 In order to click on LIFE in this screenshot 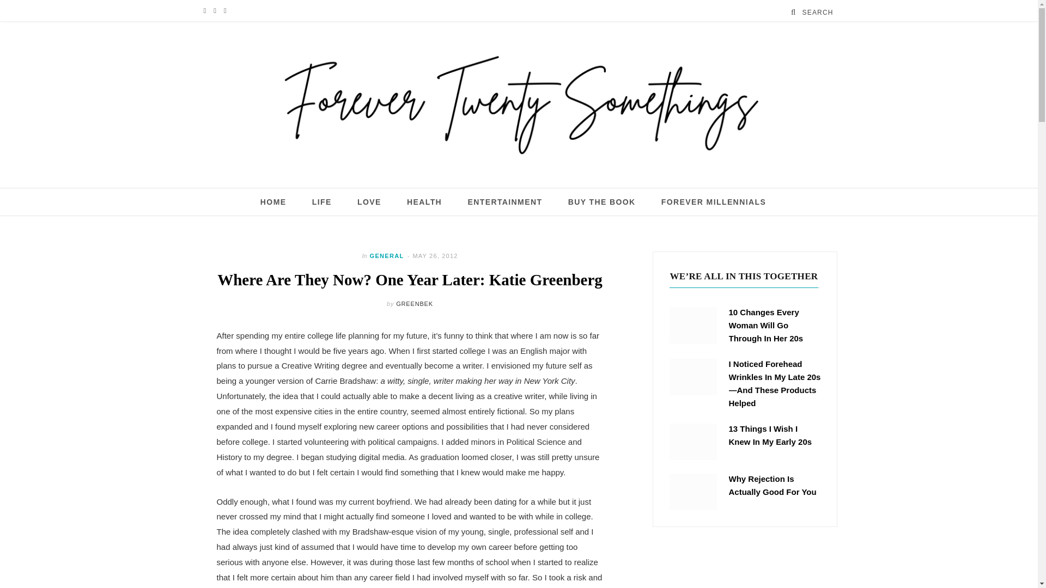, I will do `click(321, 201)`.